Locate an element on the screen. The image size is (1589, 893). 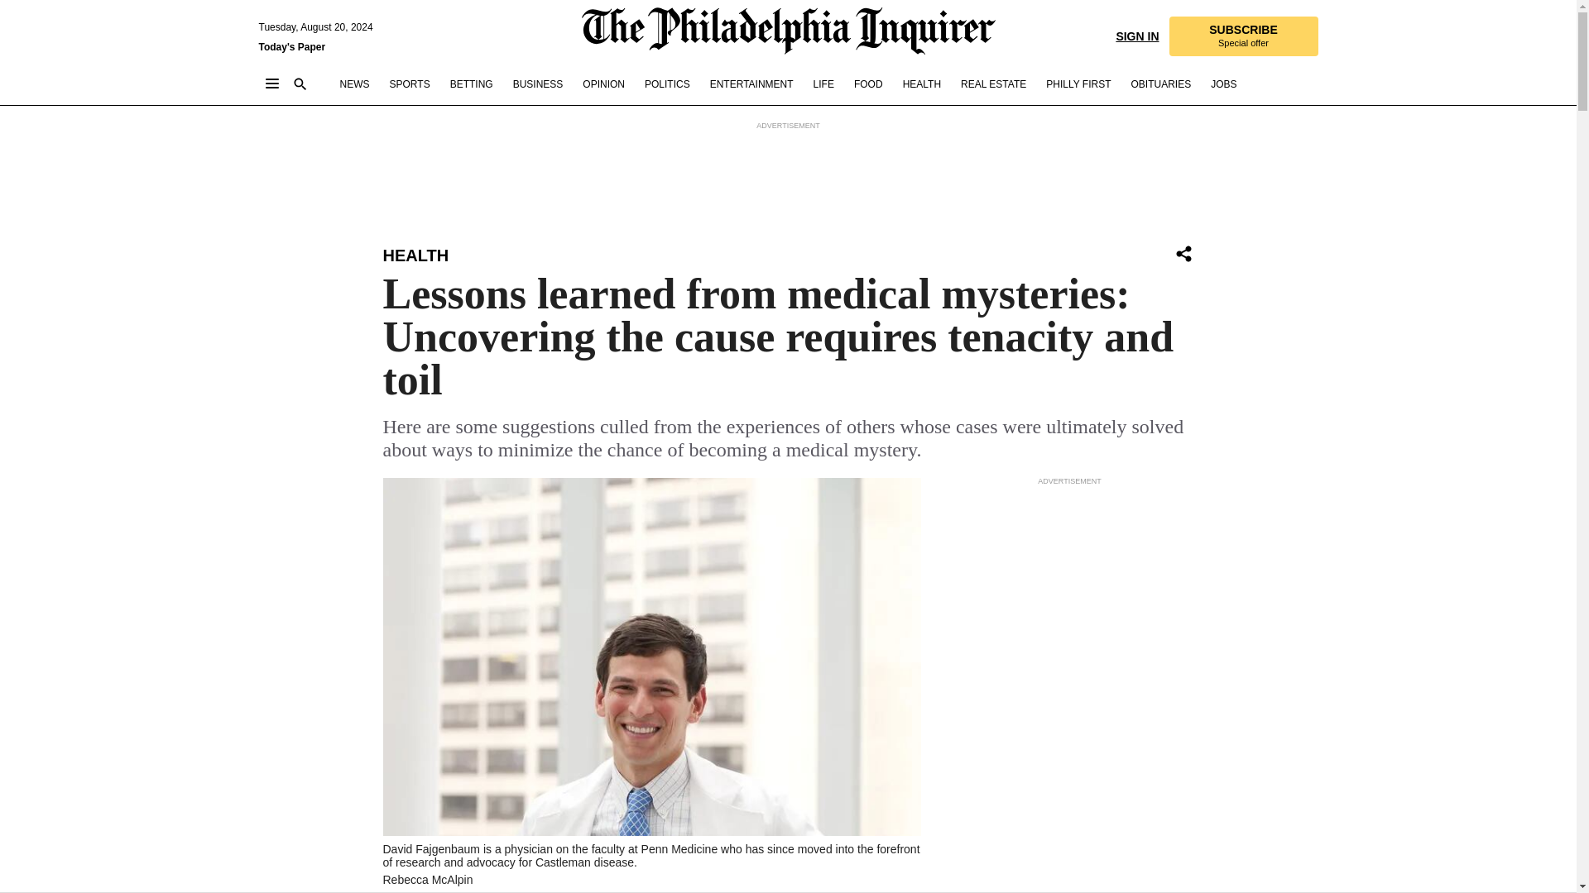
HEALTH is located at coordinates (921, 84).